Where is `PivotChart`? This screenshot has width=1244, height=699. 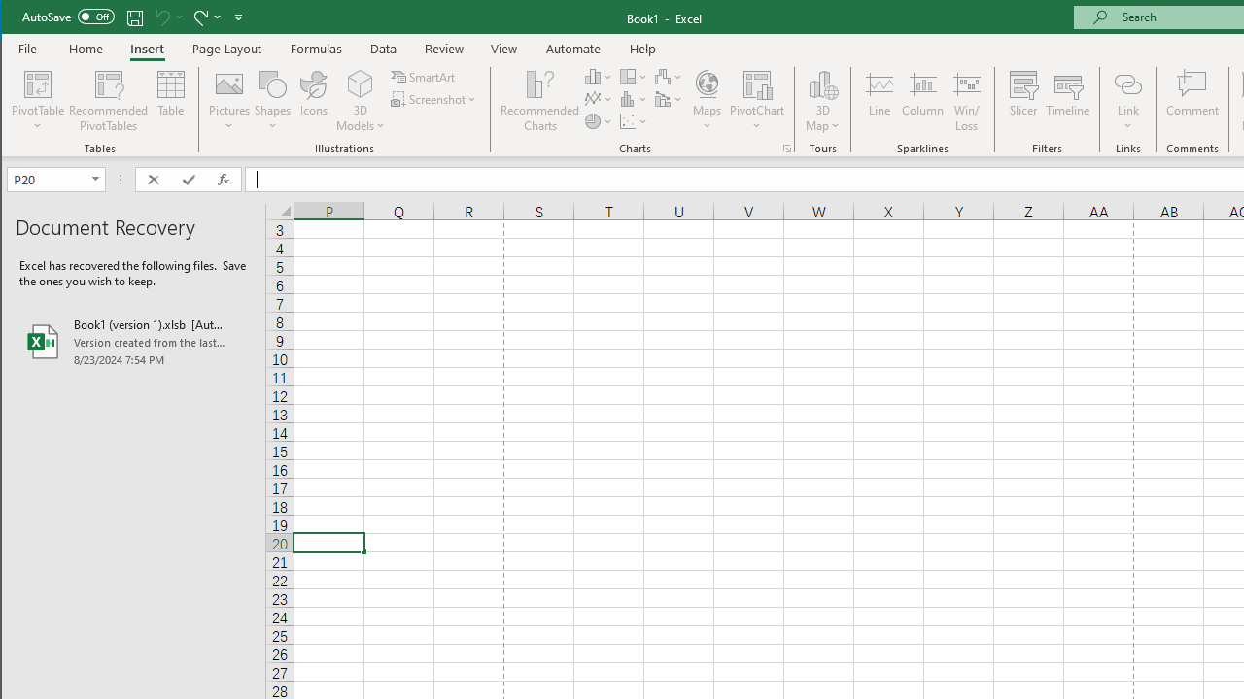
PivotChart is located at coordinates (757, 101).